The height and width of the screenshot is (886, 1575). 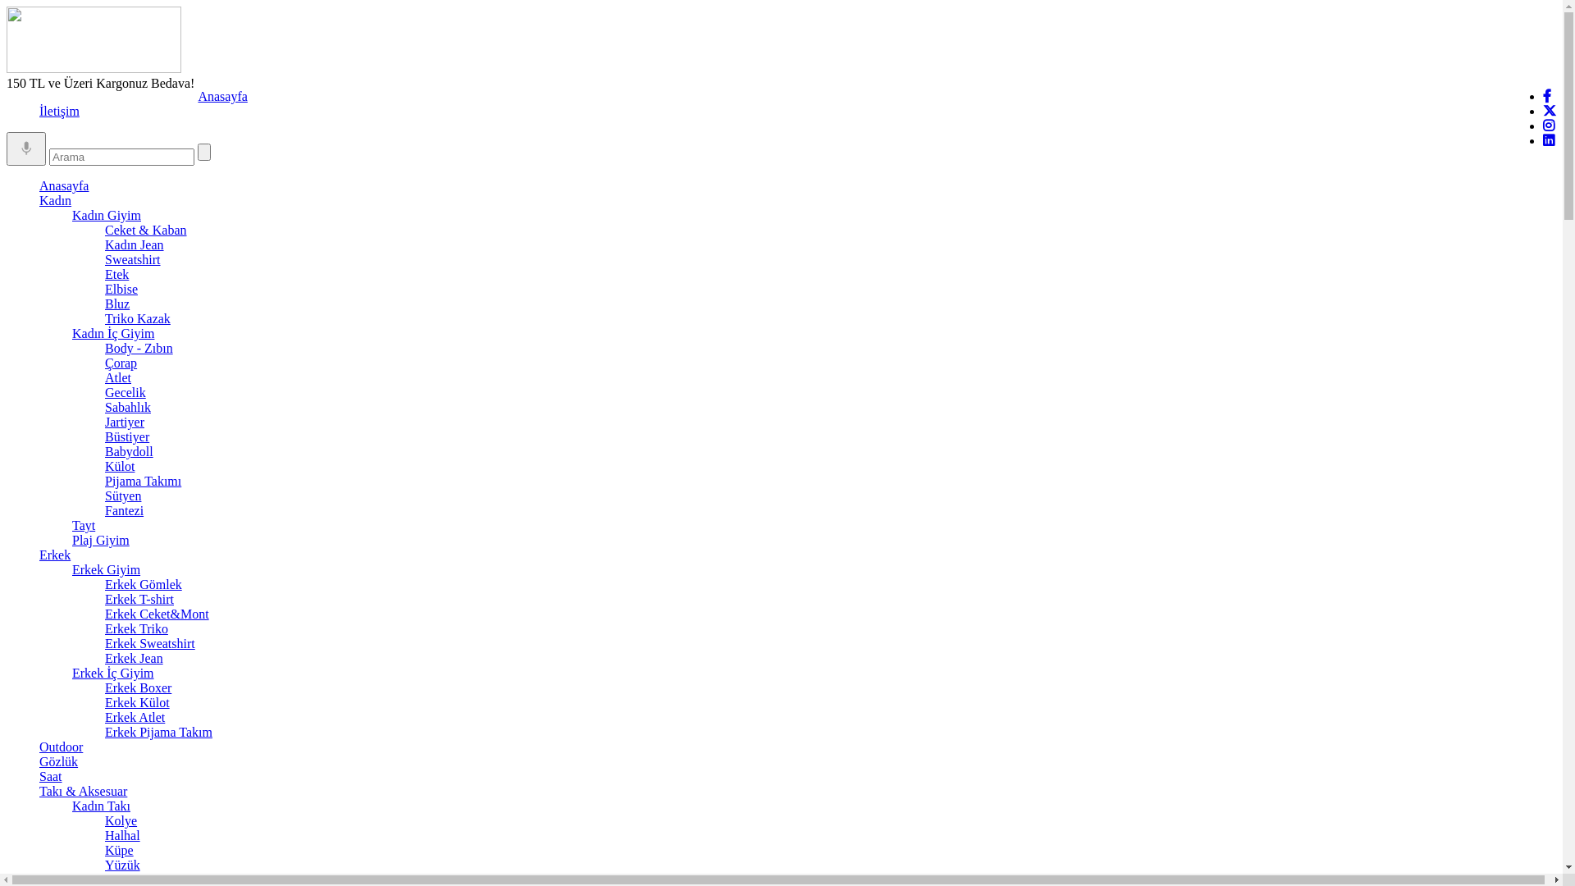 I want to click on Bluz, so click(x=117, y=304).